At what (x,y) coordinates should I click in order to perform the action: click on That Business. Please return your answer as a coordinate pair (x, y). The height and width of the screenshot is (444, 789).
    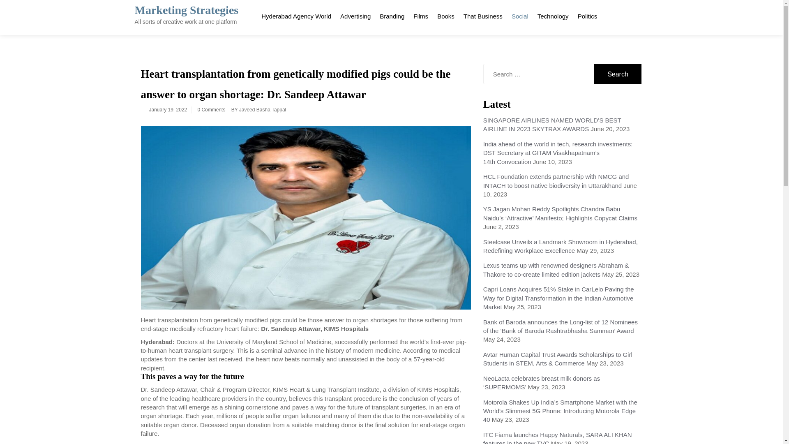
    Looking at the image, I should click on (483, 15).